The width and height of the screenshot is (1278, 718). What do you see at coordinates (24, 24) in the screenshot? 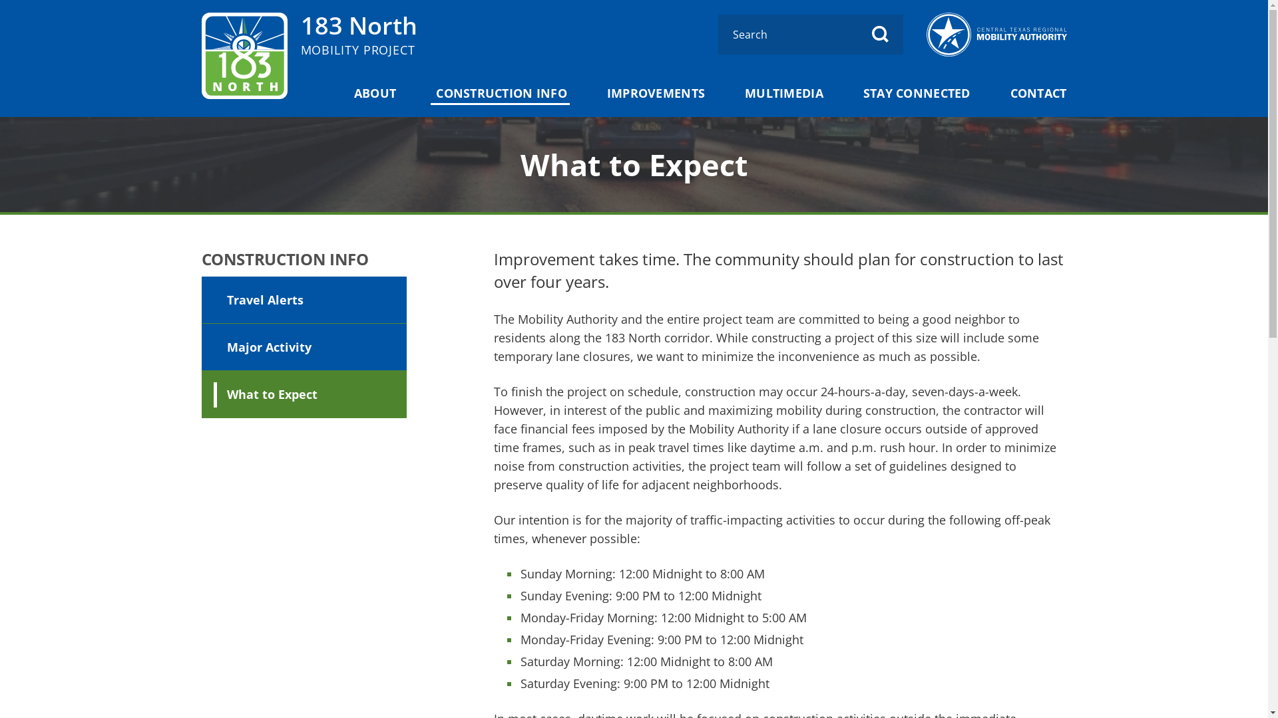
I see `Skip to main content` at bounding box center [24, 24].